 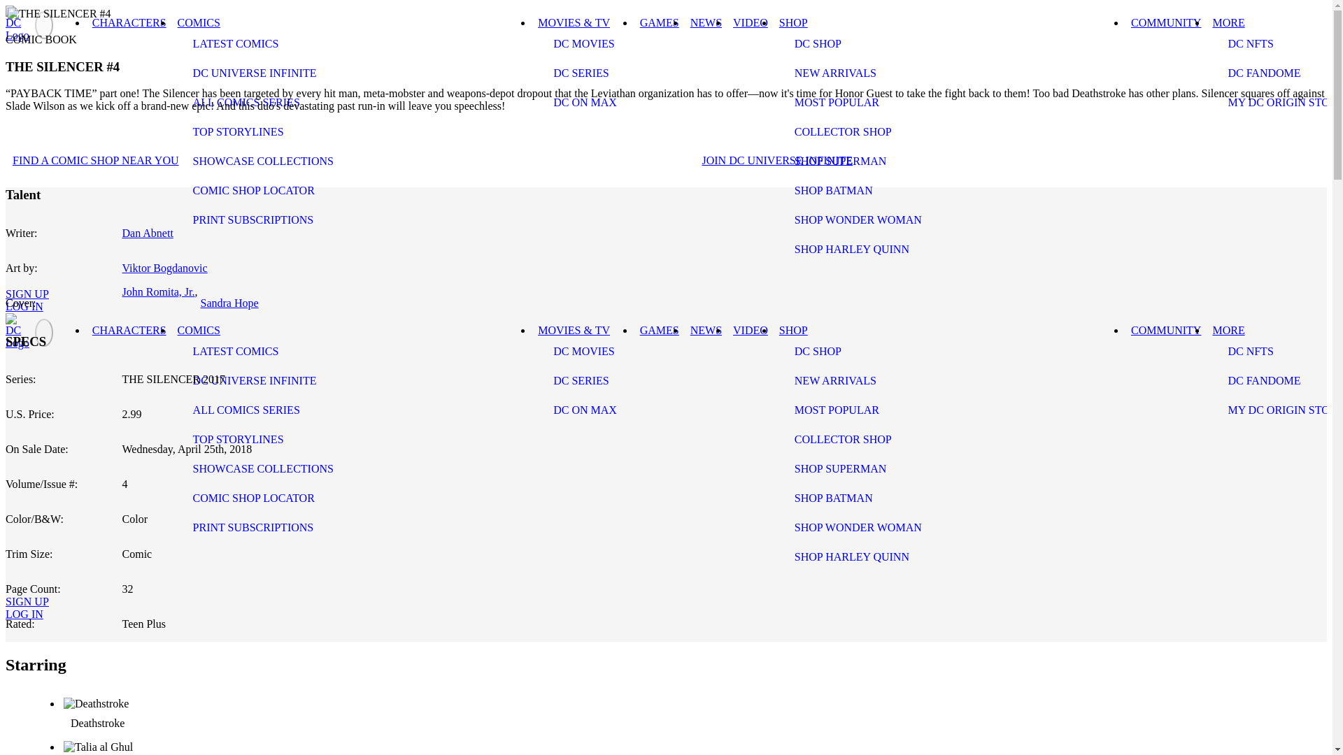 I want to click on NEWS, so click(x=706, y=22).